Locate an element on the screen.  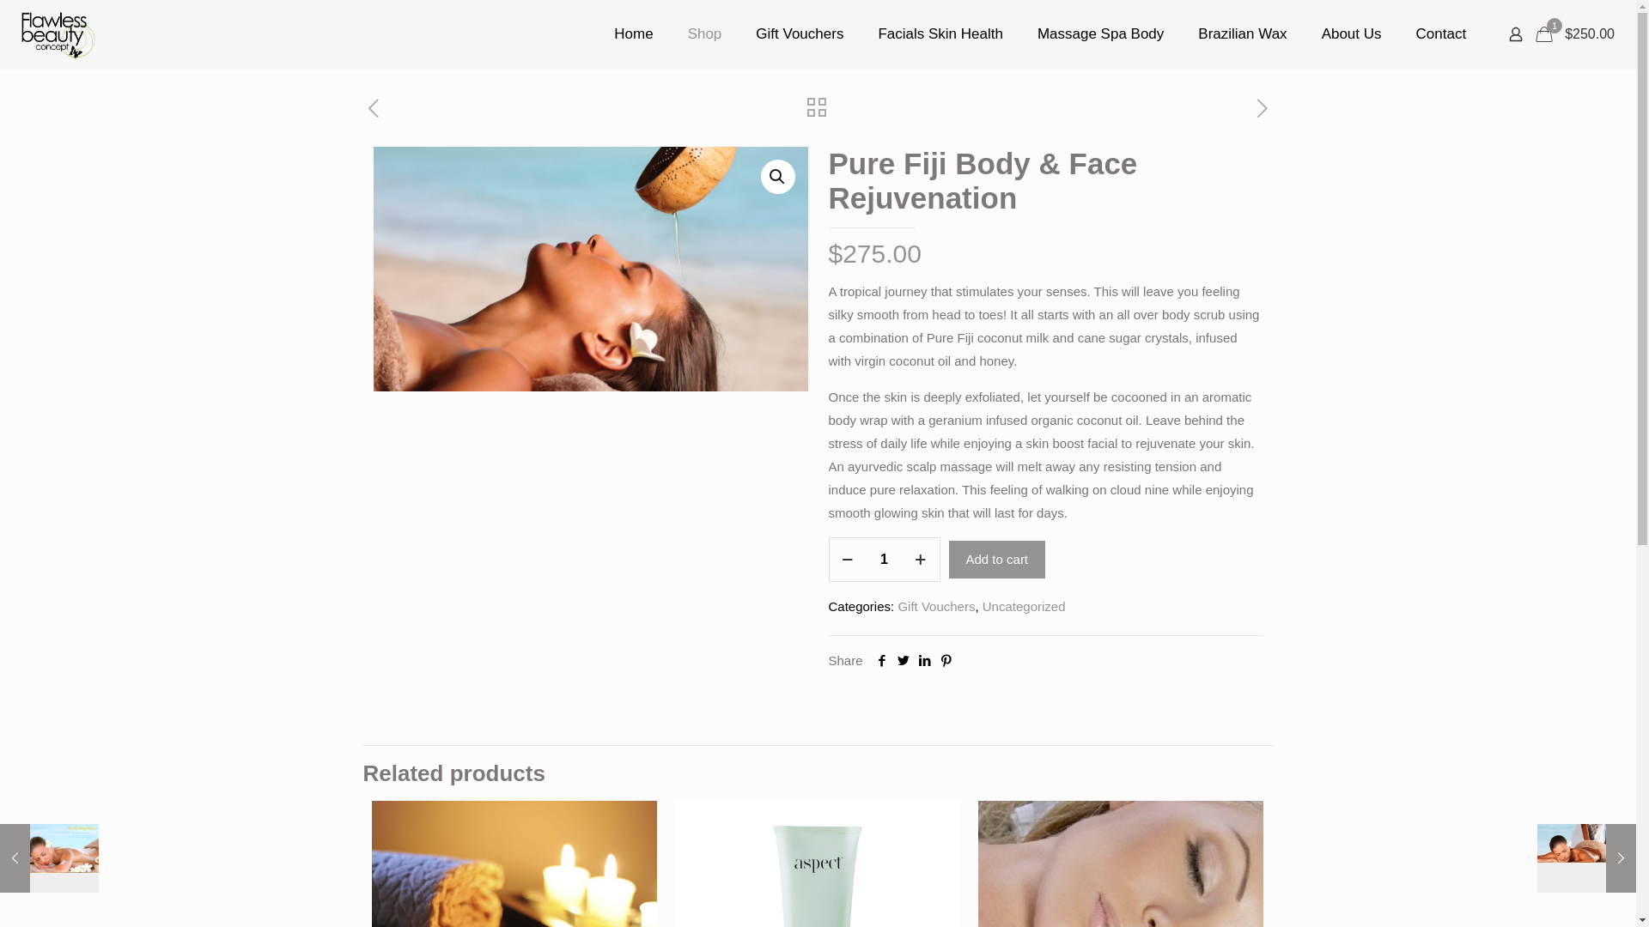
1
$250.00 is located at coordinates (1577, 34).